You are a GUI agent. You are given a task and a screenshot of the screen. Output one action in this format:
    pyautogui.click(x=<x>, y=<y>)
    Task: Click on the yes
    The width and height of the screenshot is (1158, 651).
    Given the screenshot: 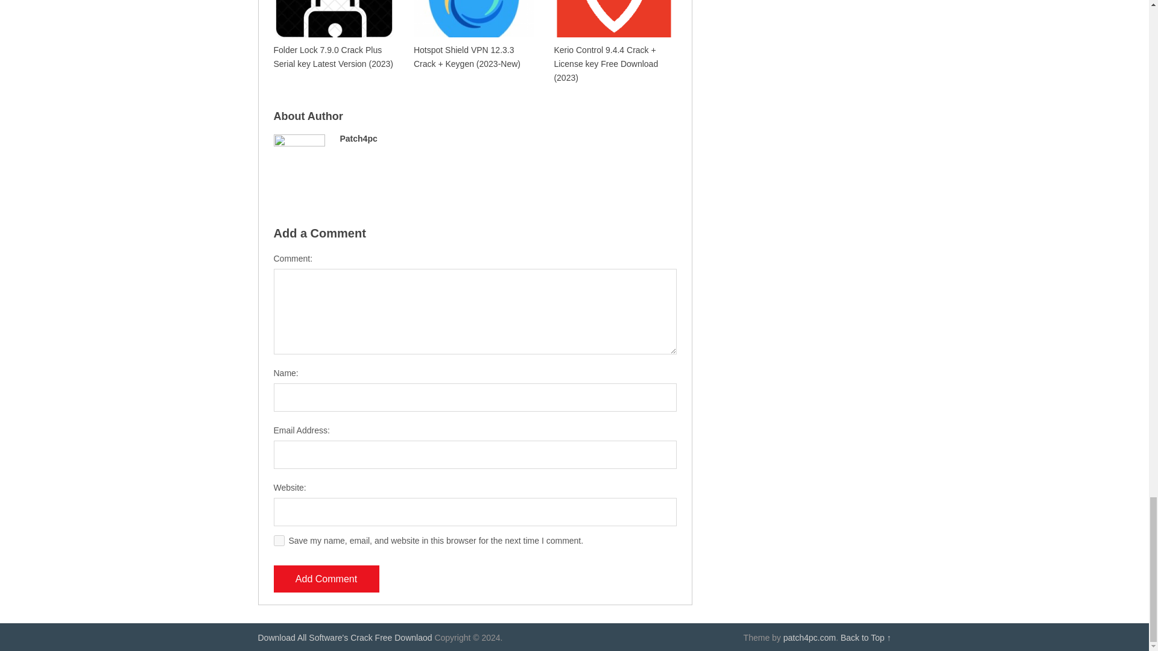 What is the action you would take?
    pyautogui.click(x=279, y=540)
    